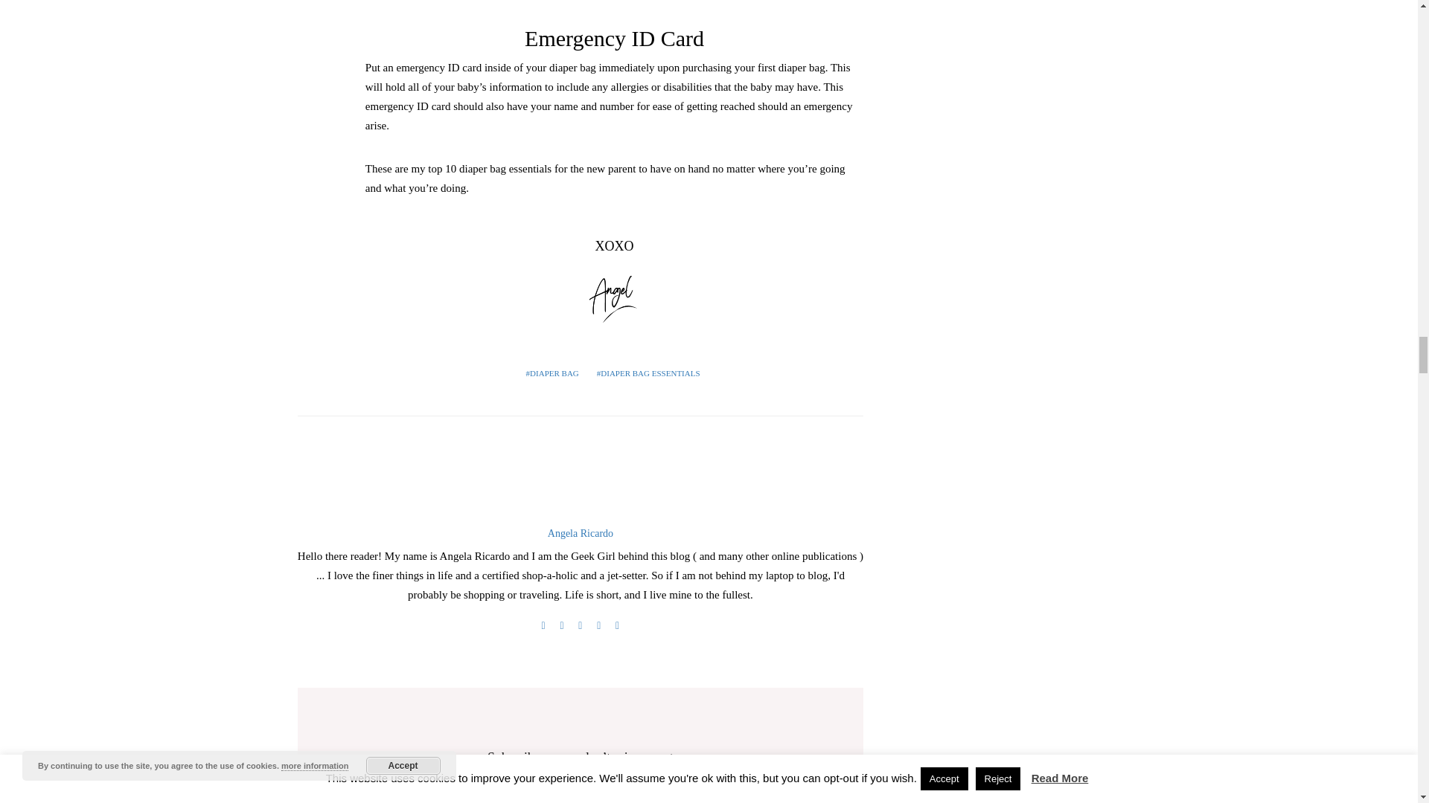 The height and width of the screenshot is (803, 1429). Describe the element at coordinates (615, 297) in the screenshot. I see `signature` at that location.